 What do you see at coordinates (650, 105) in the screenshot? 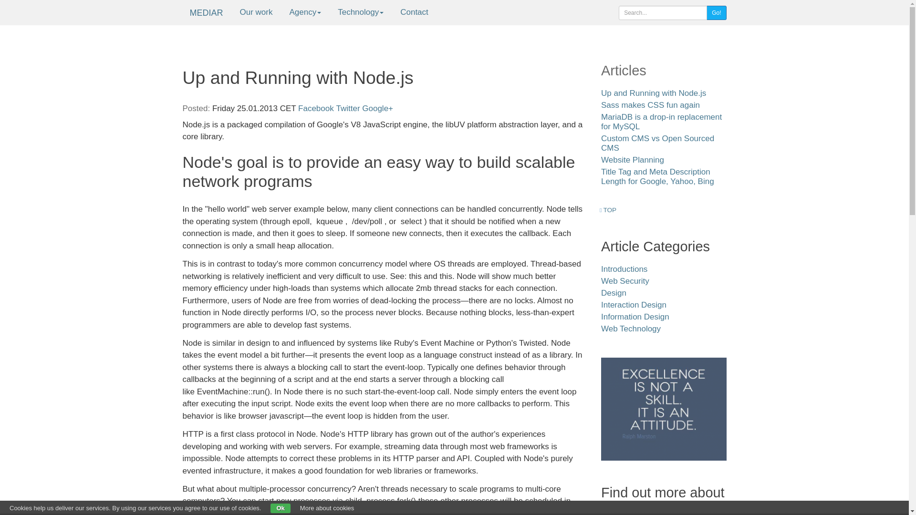
I see `Sass makes CSS fun again` at bounding box center [650, 105].